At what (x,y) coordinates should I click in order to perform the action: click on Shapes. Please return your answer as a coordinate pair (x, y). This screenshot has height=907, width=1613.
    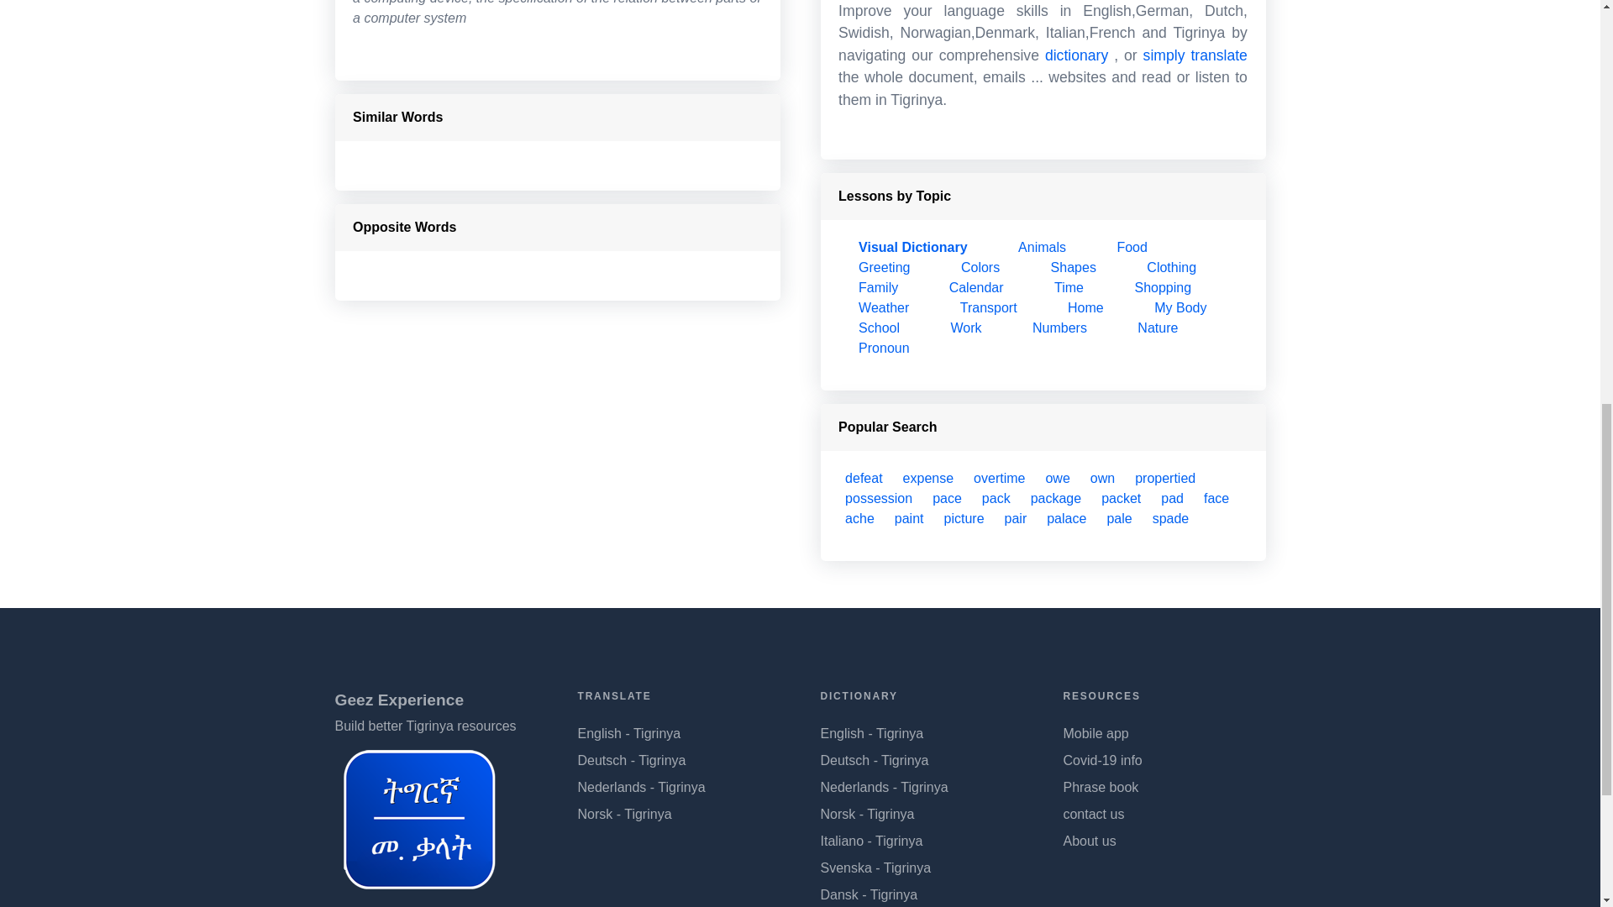
    Looking at the image, I should click on (1074, 267).